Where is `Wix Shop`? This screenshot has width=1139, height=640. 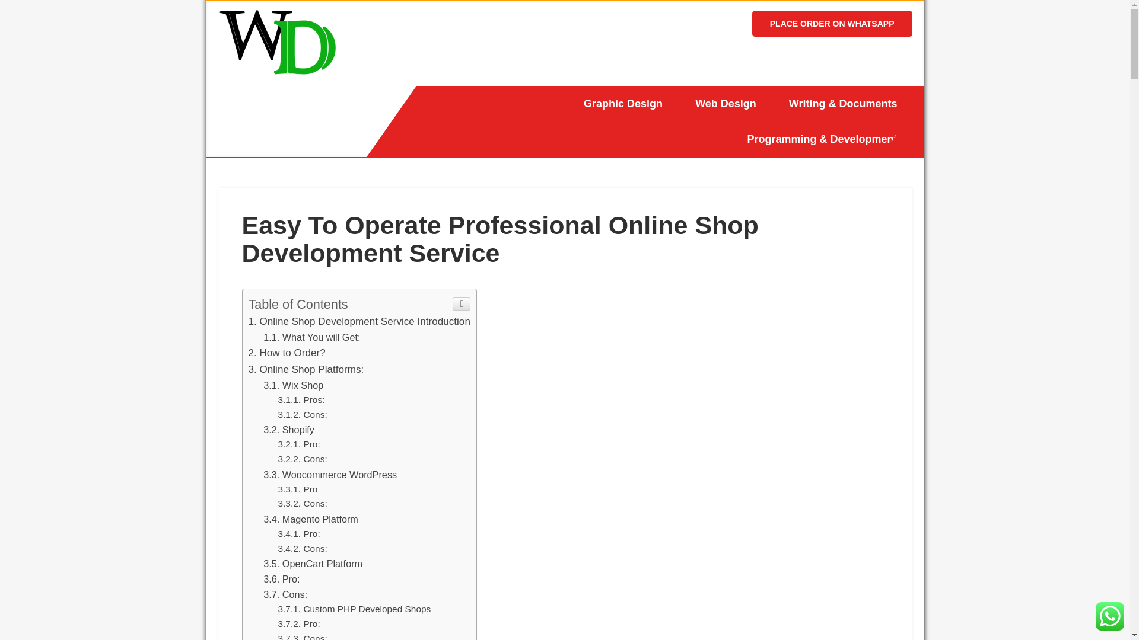
Wix Shop is located at coordinates (293, 385).